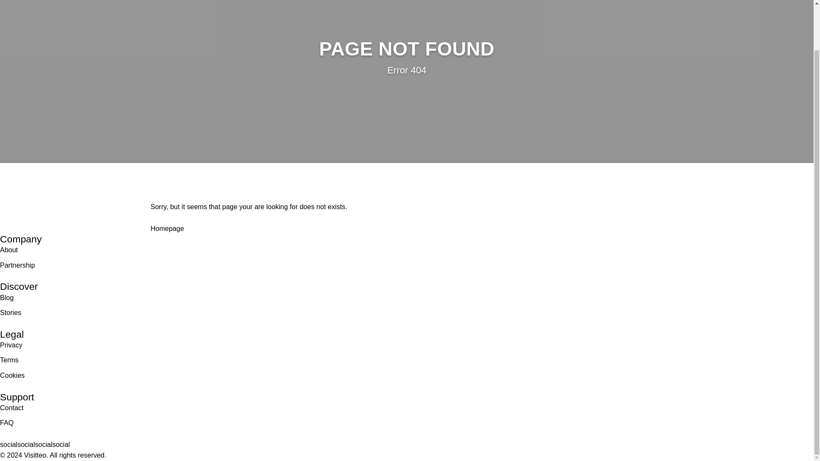 The width and height of the screenshot is (820, 461). Describe the element at coordinates (12, 408) in the screenshot. I see `Contact` at that location.